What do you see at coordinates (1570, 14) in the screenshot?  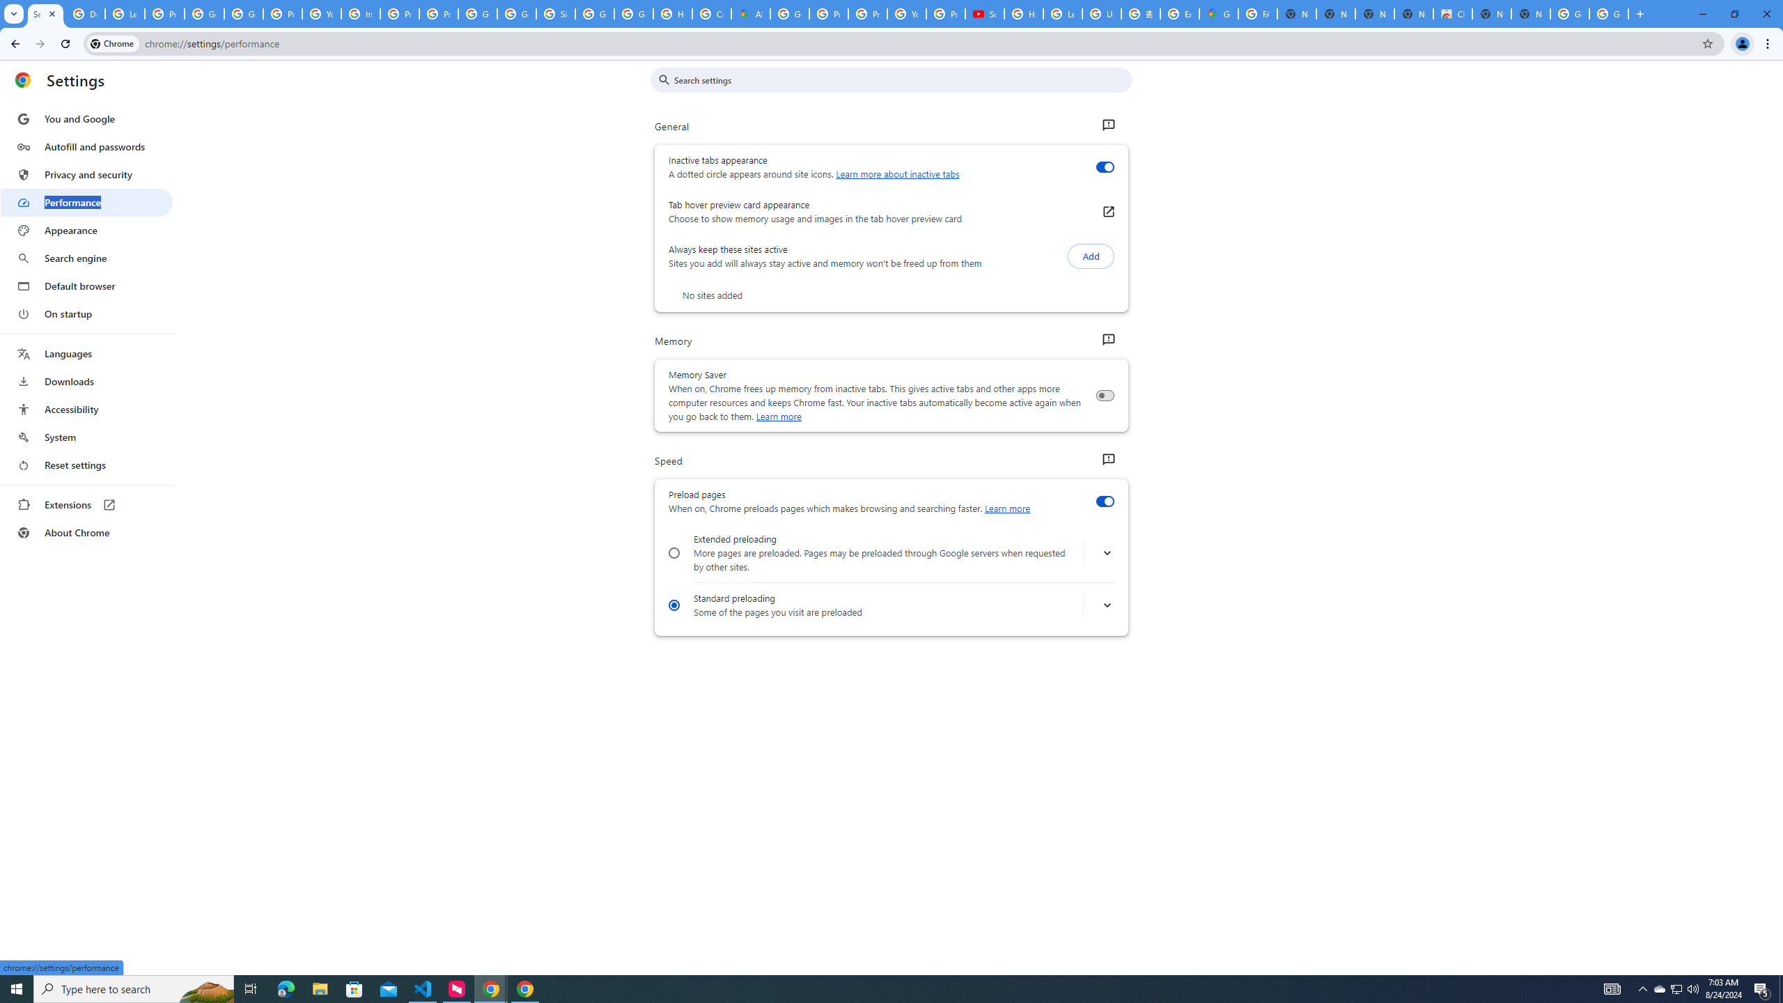 I see `Google Images` at bounding box center [1570, 14].